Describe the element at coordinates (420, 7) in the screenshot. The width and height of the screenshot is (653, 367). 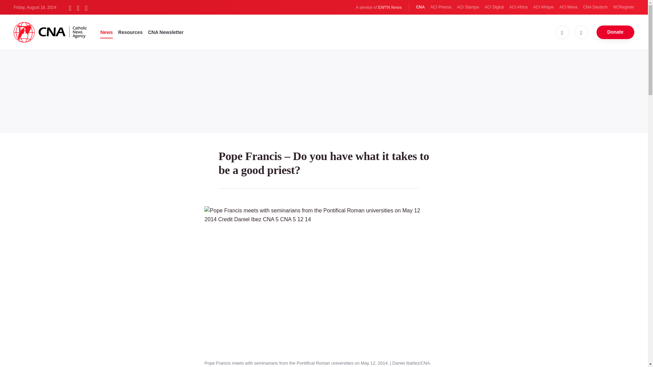
I see `CNA` at that location.